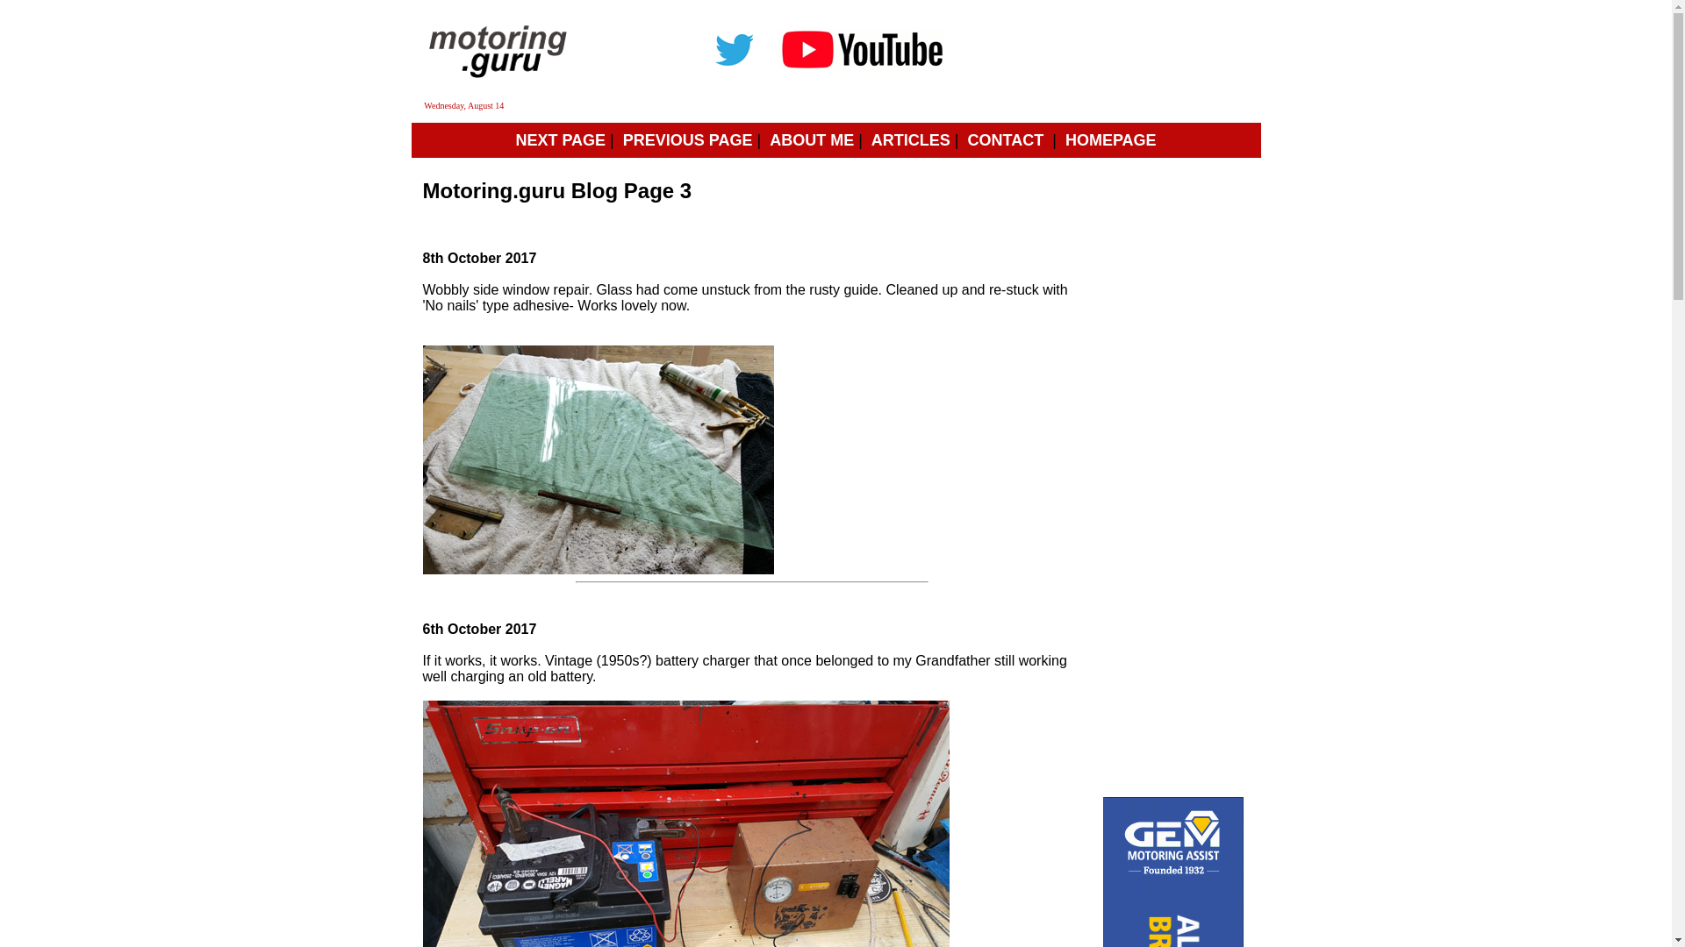  Describe the element at coordinates (812, 140) in the screenshot. I see `ABOUT ME` at that location.